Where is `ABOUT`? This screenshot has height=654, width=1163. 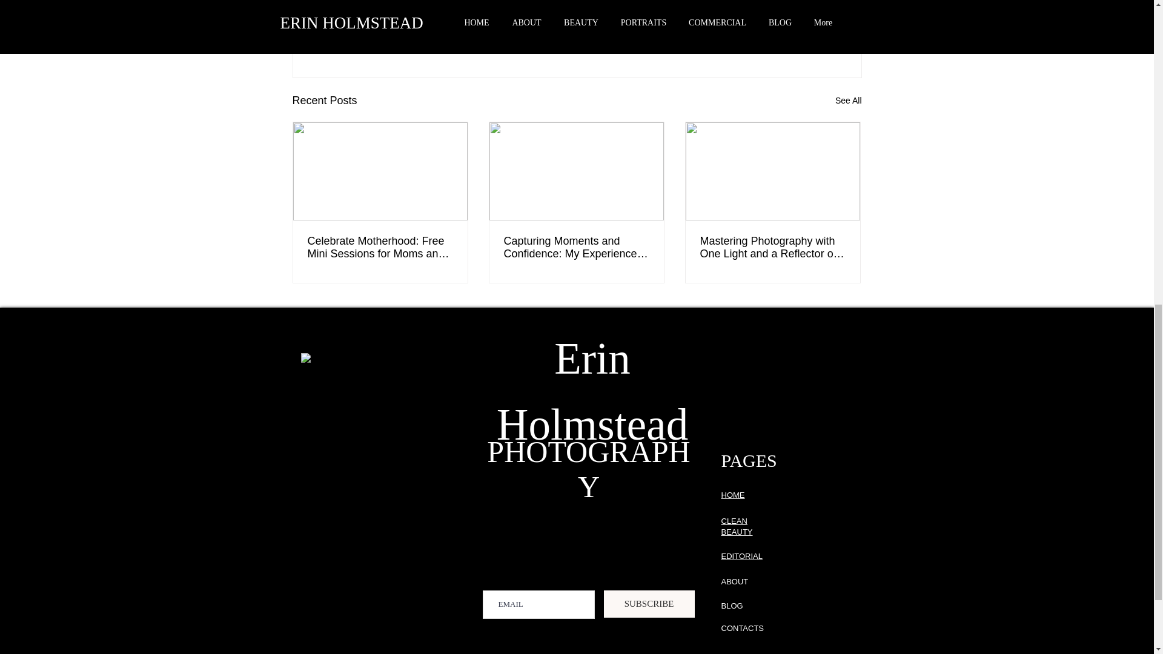
ABOUT is located at coordinates (734, 581).